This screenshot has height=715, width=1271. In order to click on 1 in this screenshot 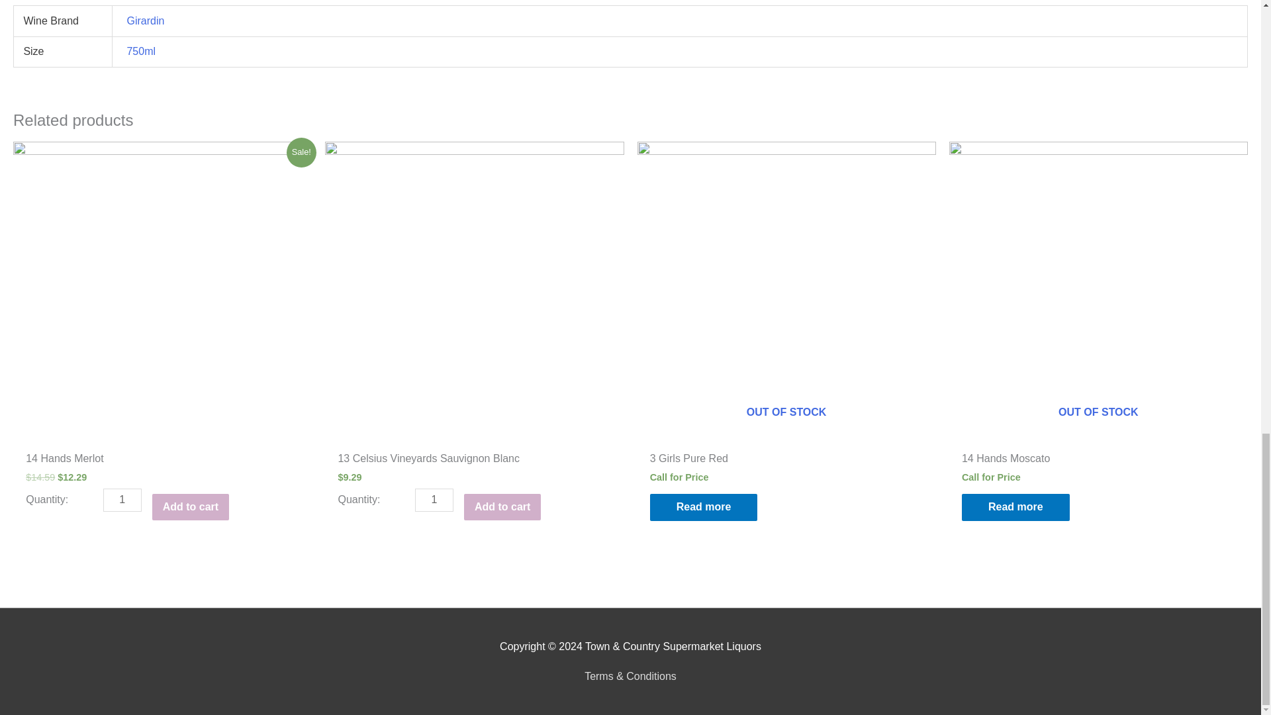, I will do `click(434, 500)`.